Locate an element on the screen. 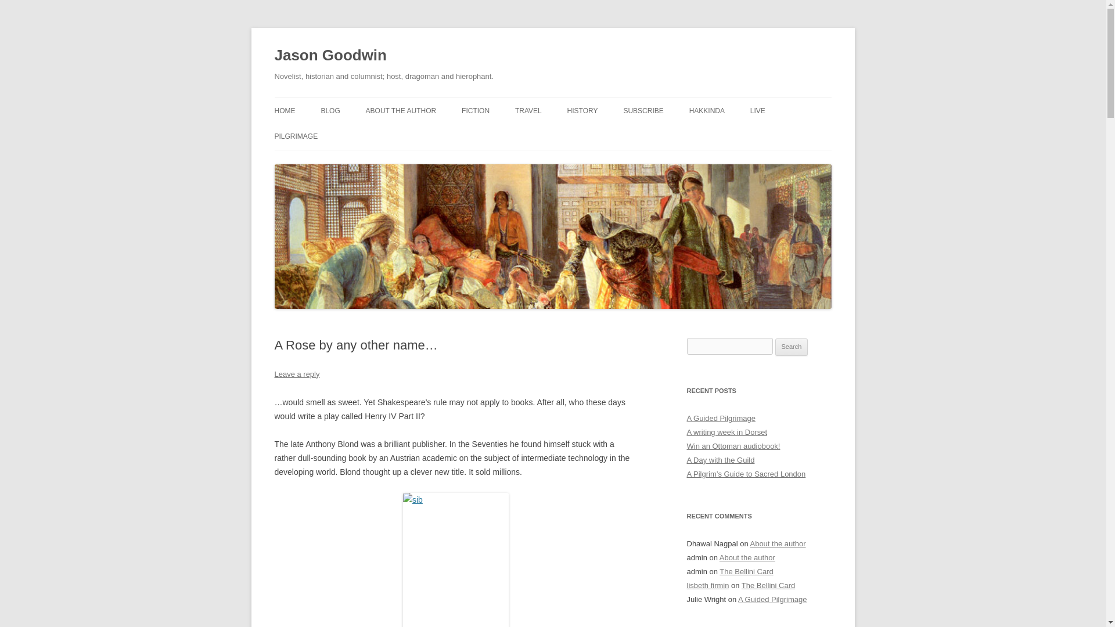 The height and width of the screenshot is (627, 1115). Search is located at coordinates (792, 347).